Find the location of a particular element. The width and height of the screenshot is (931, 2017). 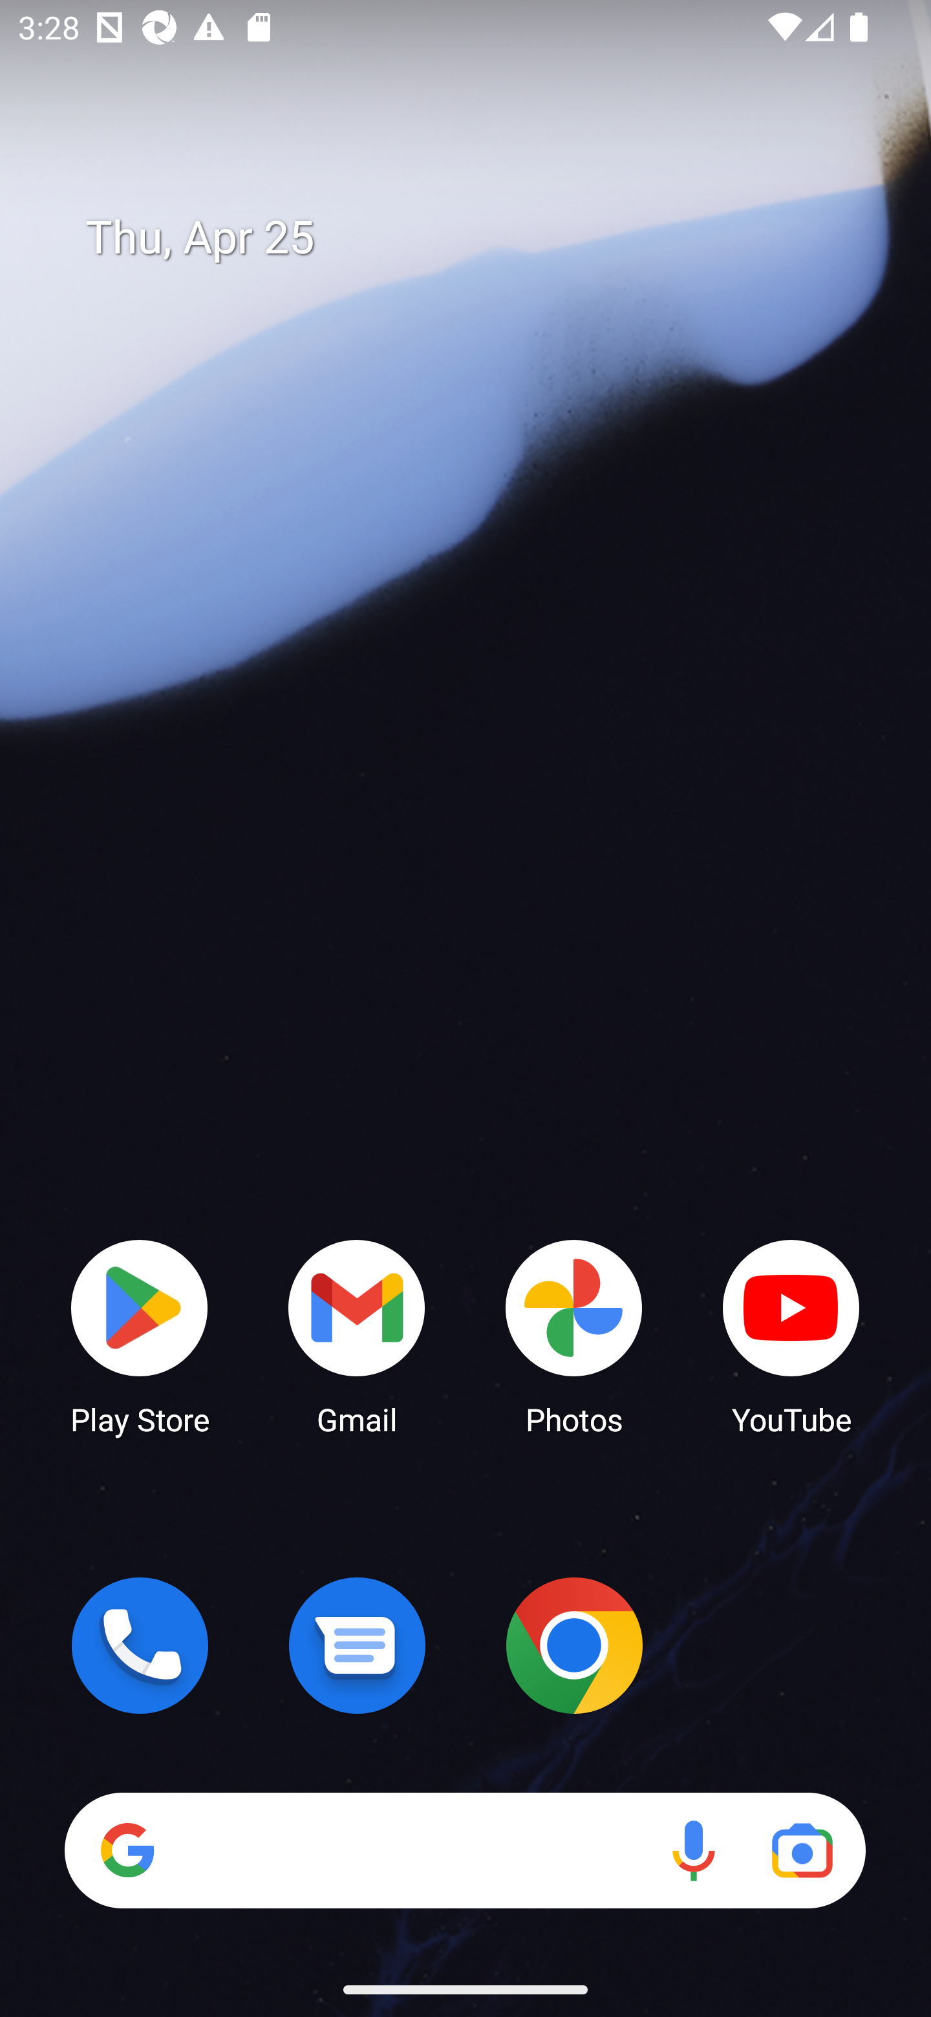

Thu, Apr 25 is located at coordinates (484, 238).